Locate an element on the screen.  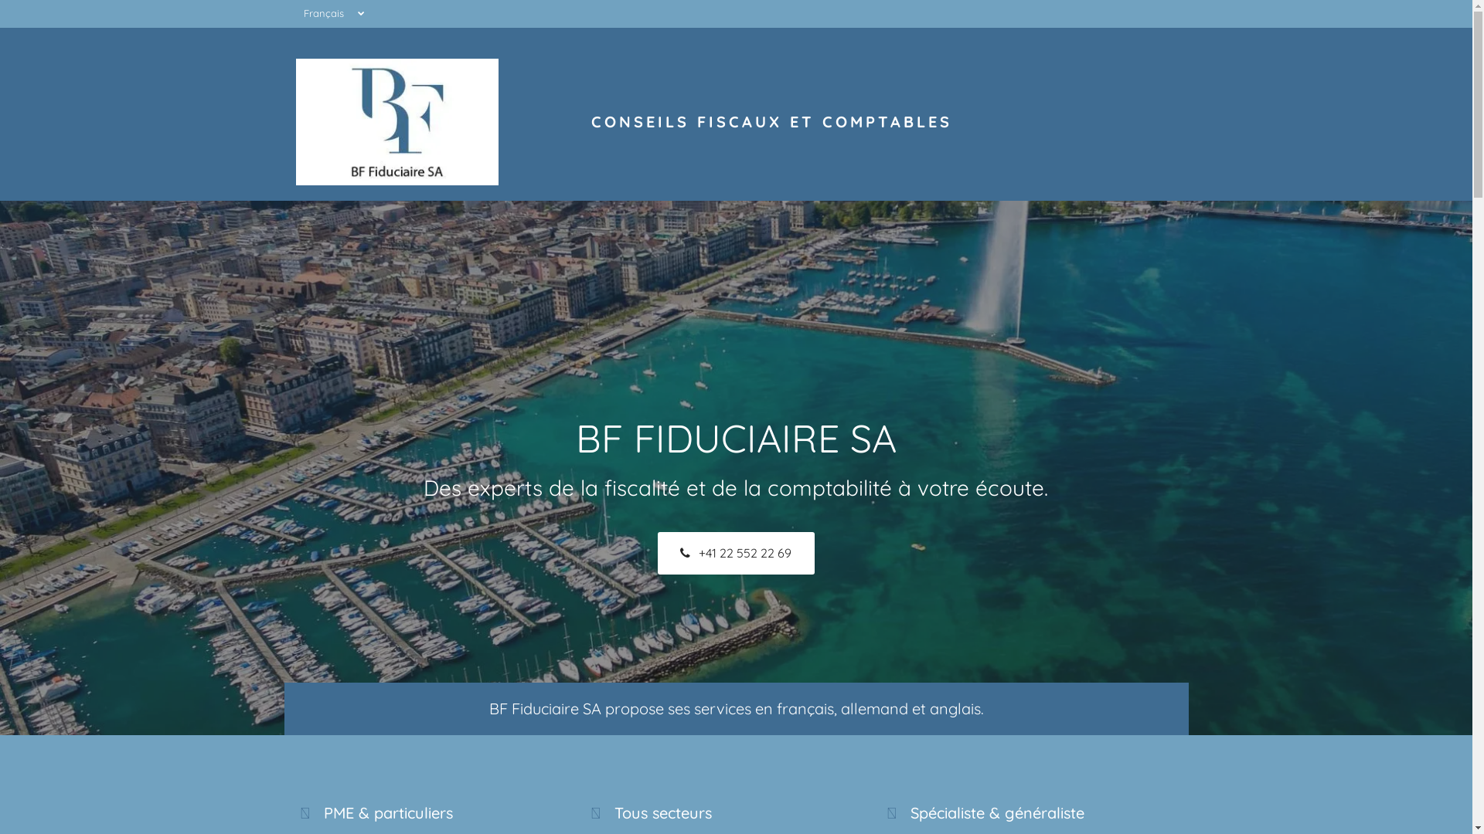
CONSEILS FISCAUX ET COMPTABLES is located at coordinates (771, 122).